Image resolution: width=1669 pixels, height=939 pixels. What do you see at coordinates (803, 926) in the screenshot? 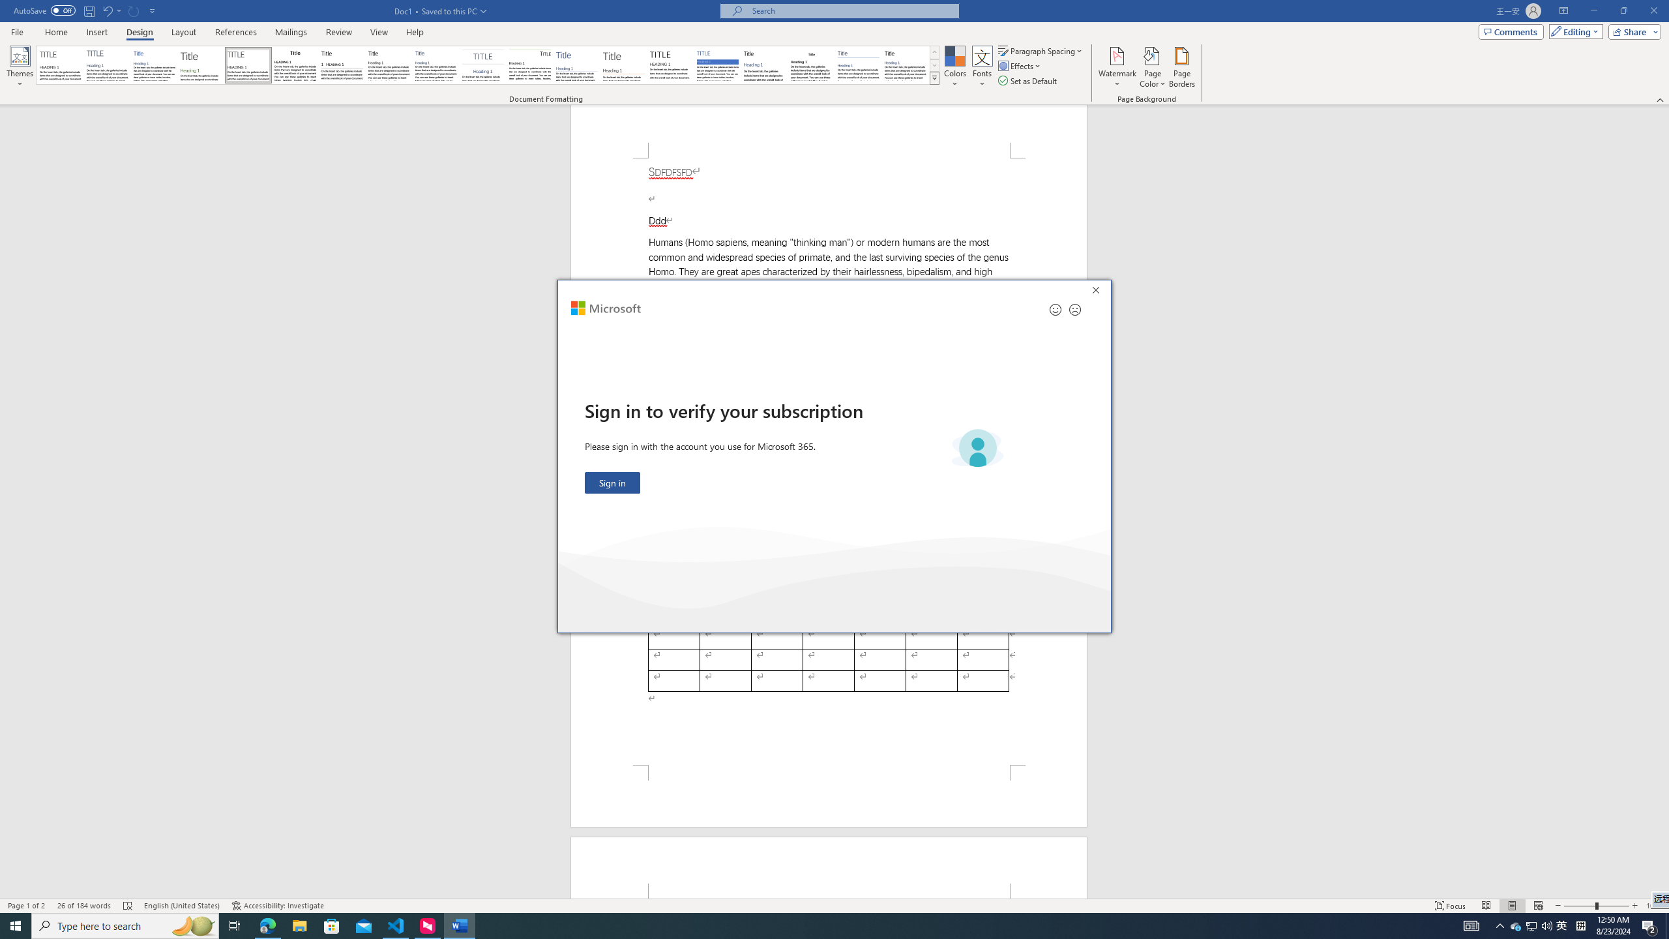
I see `Running applications` at bounding box center [803, 926].